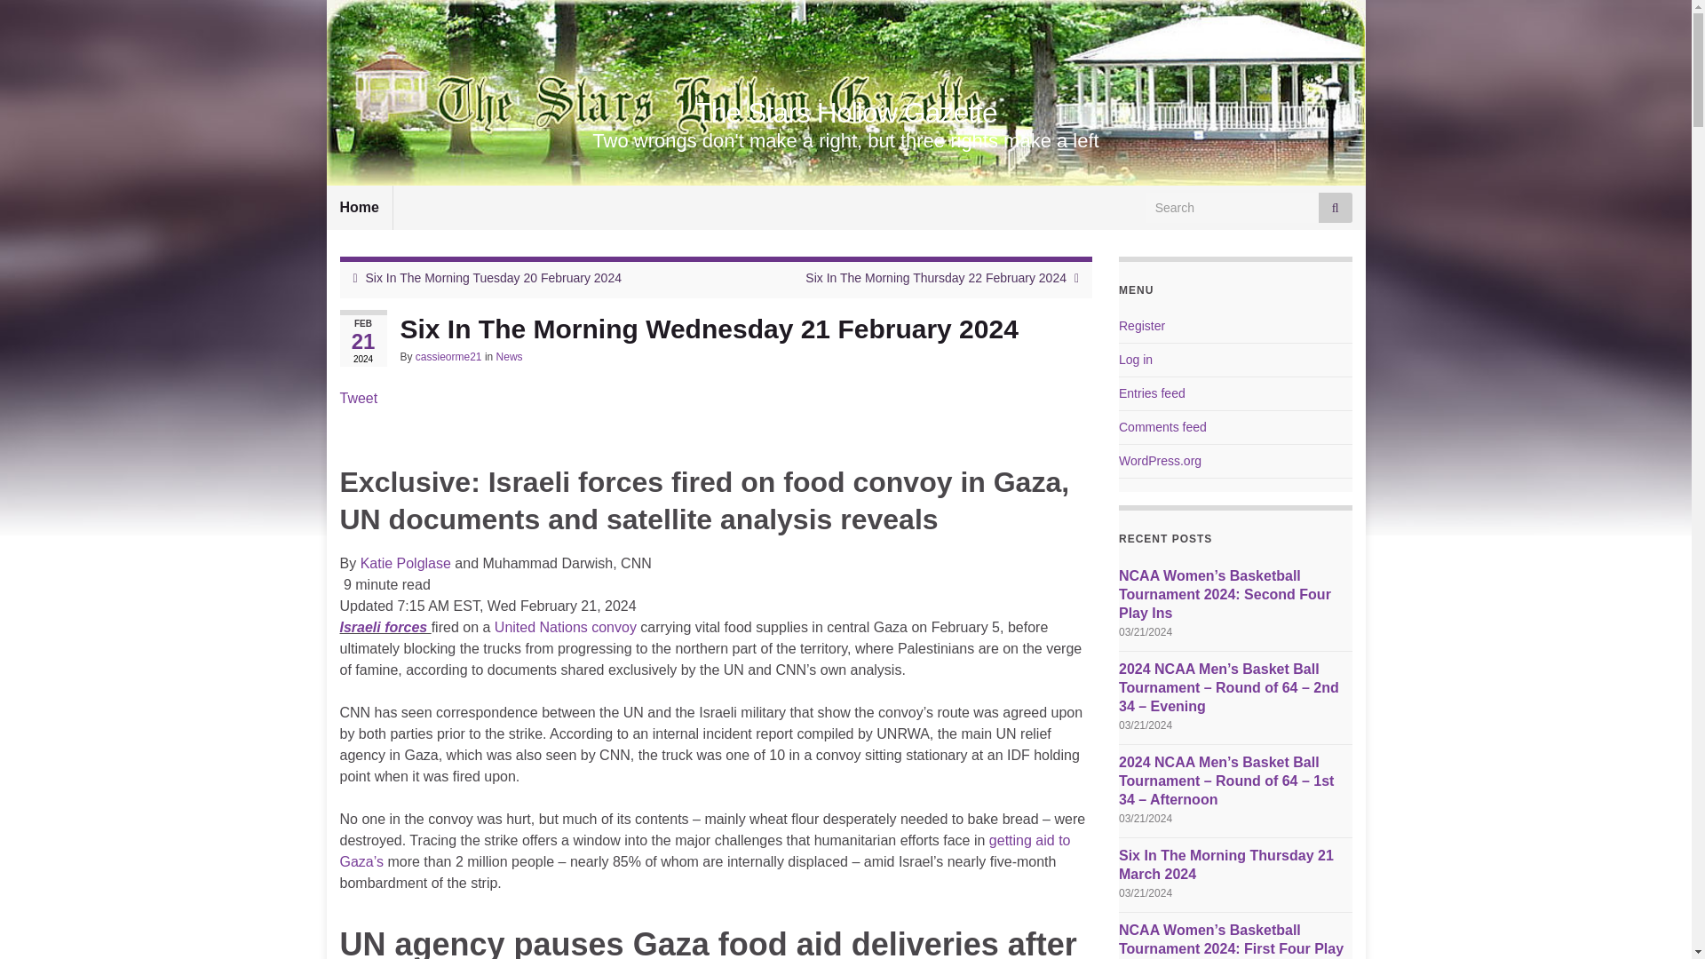  Describe the element at coordinates (1135, 359) in the screenshot. I see `Log in` at that location.